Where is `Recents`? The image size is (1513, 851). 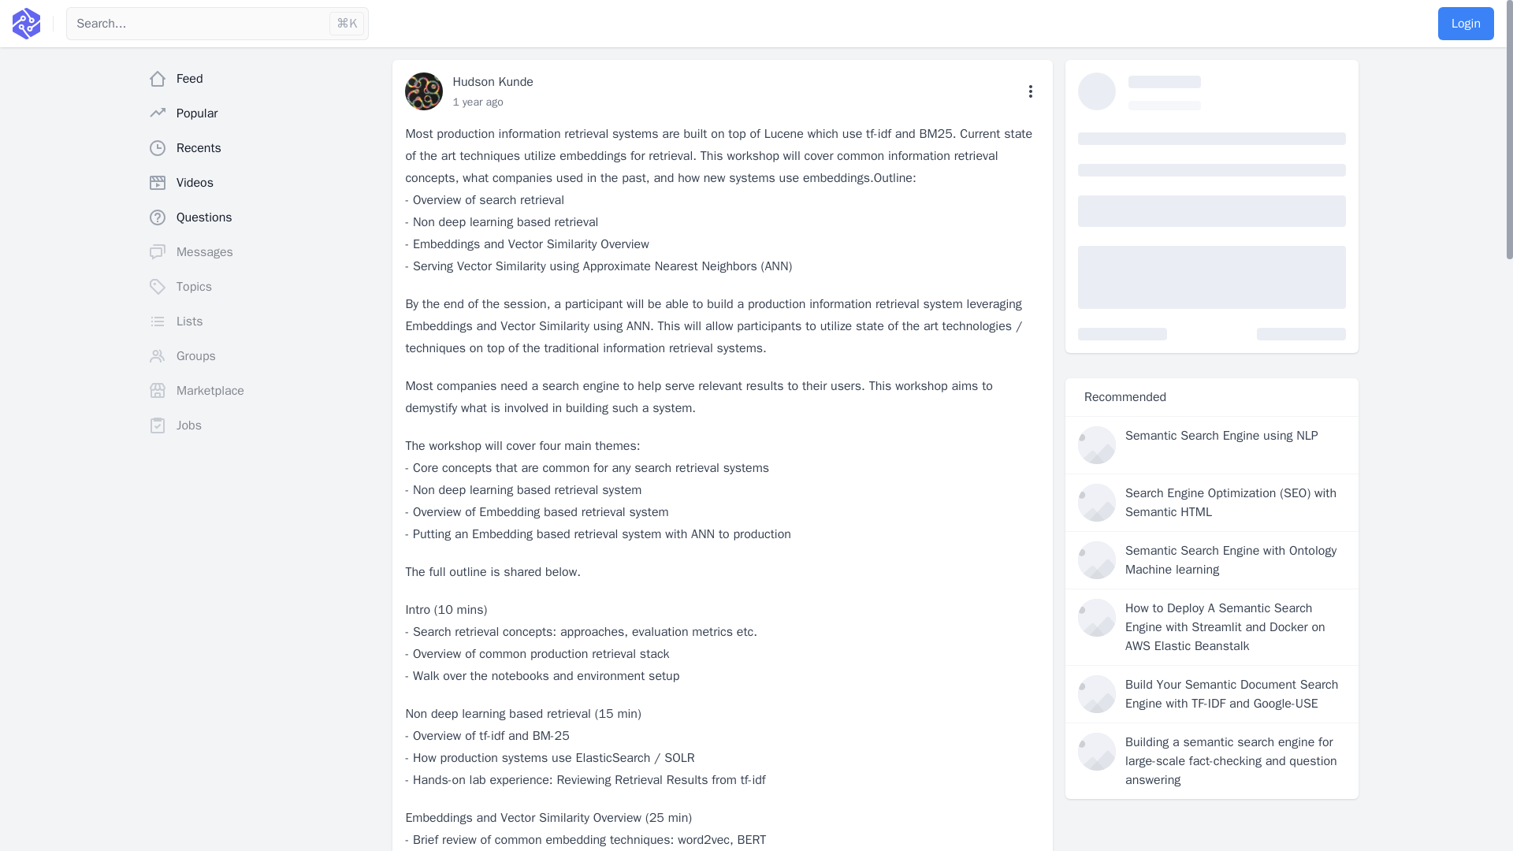 Recents is located at coordinates (263, 148).